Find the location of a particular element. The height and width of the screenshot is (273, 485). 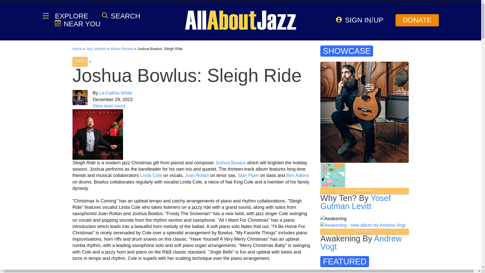

Click Here to Return to the All About Jazz Home Page is located at coordinates (77, 49).